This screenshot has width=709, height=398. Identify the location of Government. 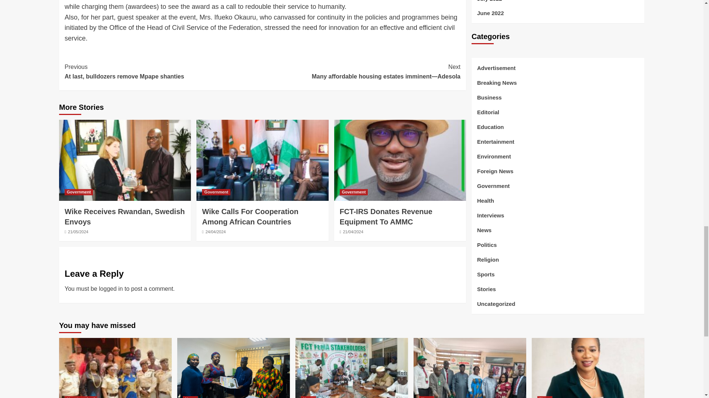
(250, 217).